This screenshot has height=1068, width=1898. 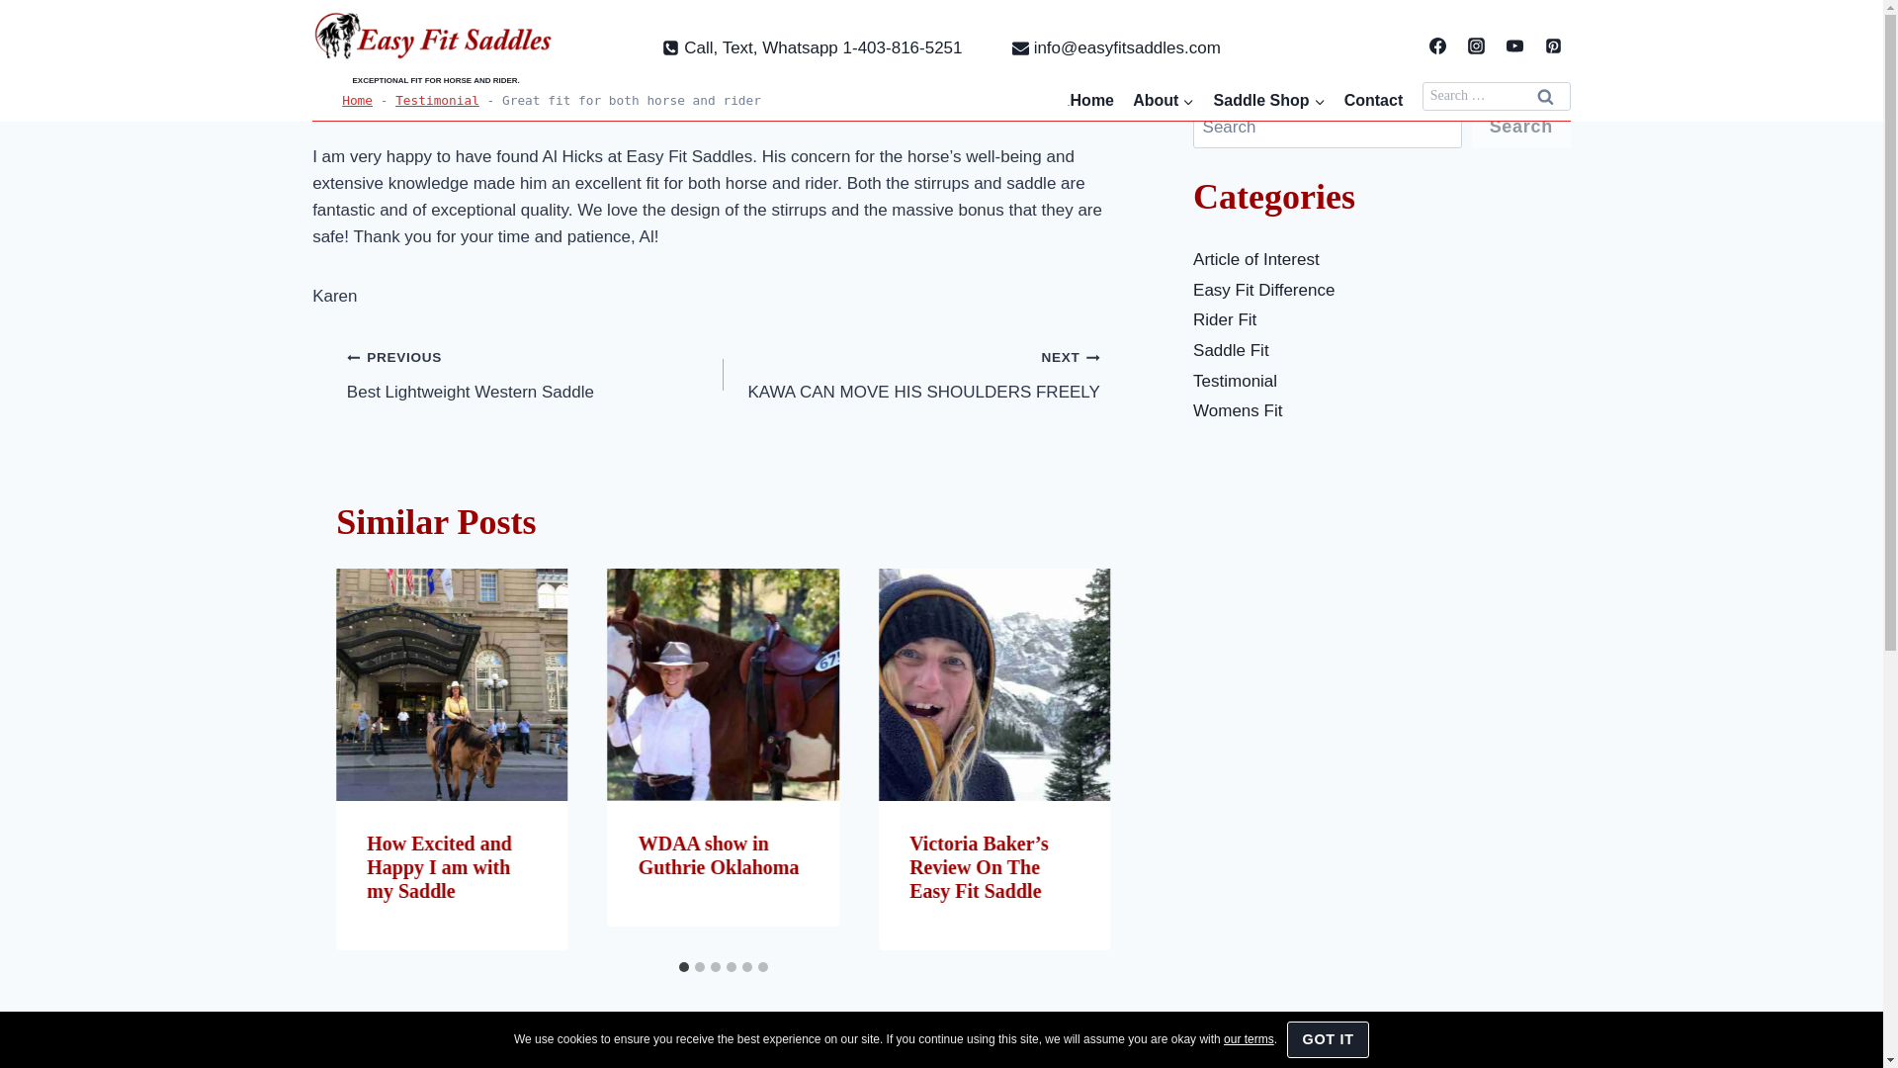 I want to click on Home, so click(x=1091, y=100).